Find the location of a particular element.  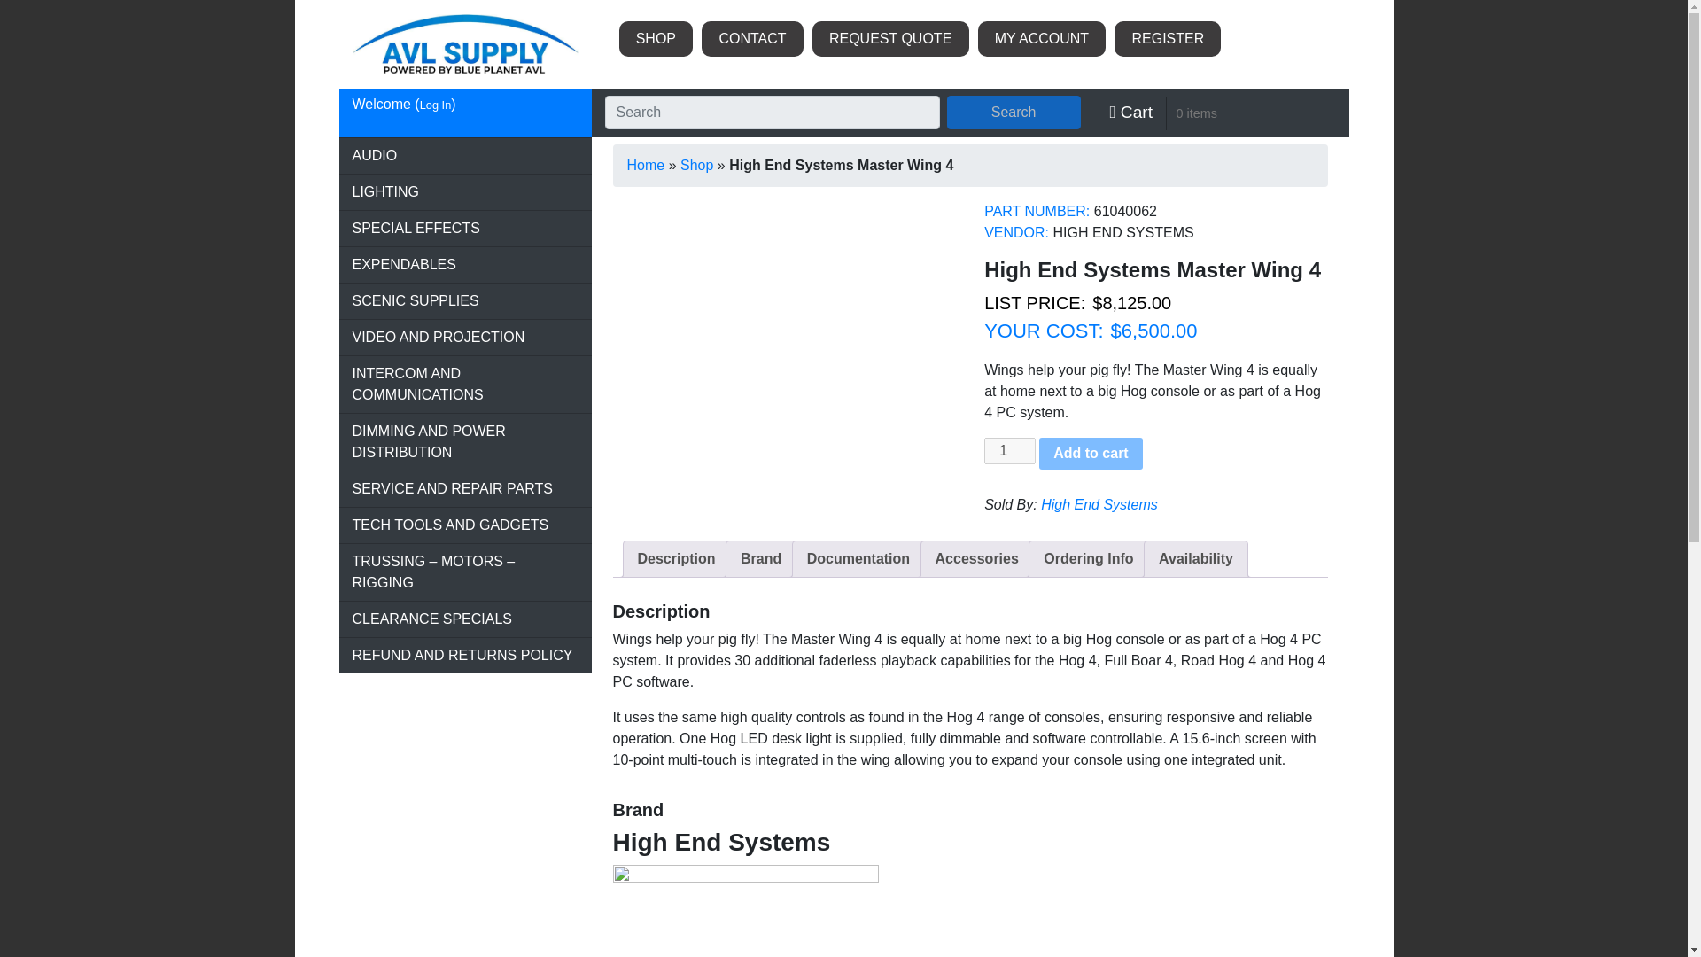

Shop is located at coordinates (656, 38).